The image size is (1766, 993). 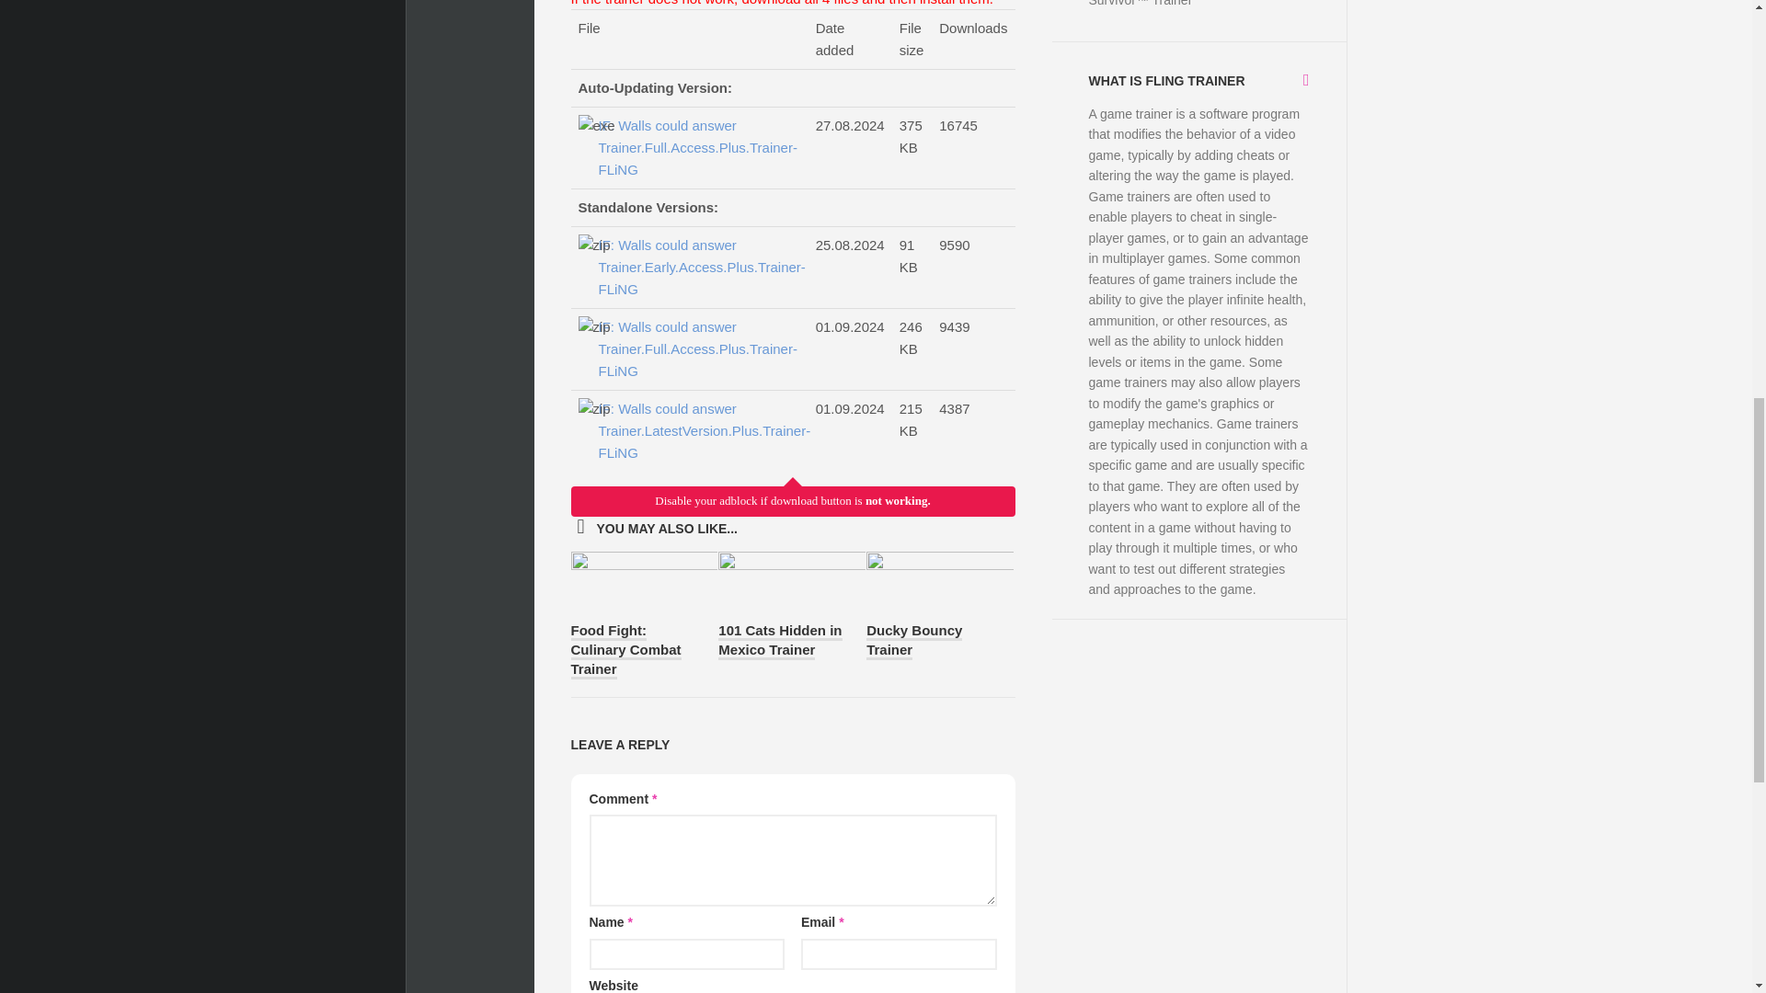 I want to click on Ducky Bouncy Trainer, so click(x=914, y=642).